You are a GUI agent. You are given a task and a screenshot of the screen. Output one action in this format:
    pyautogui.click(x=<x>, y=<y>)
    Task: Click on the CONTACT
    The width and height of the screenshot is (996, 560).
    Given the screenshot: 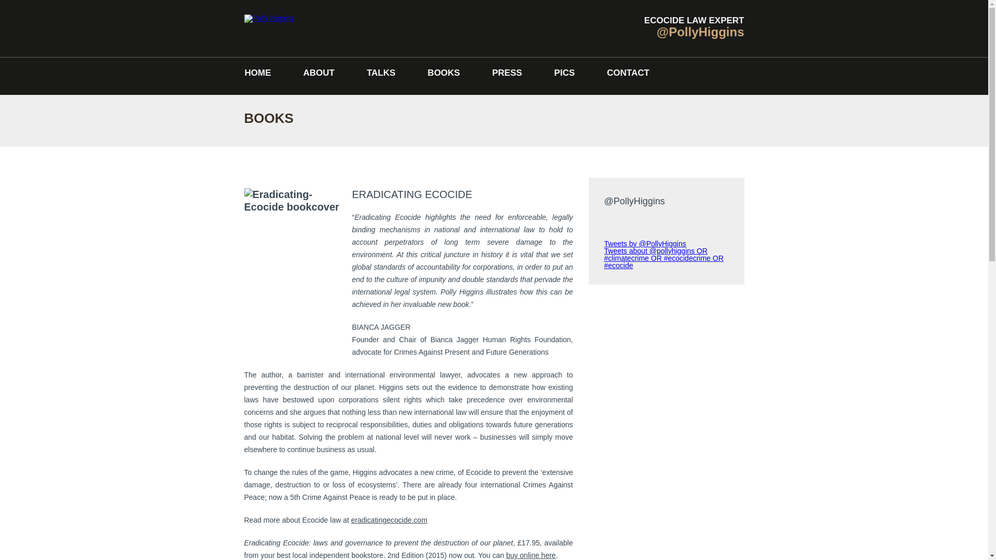 What is the action you would take?
    pyautogui.click(x=628, y=73)
    